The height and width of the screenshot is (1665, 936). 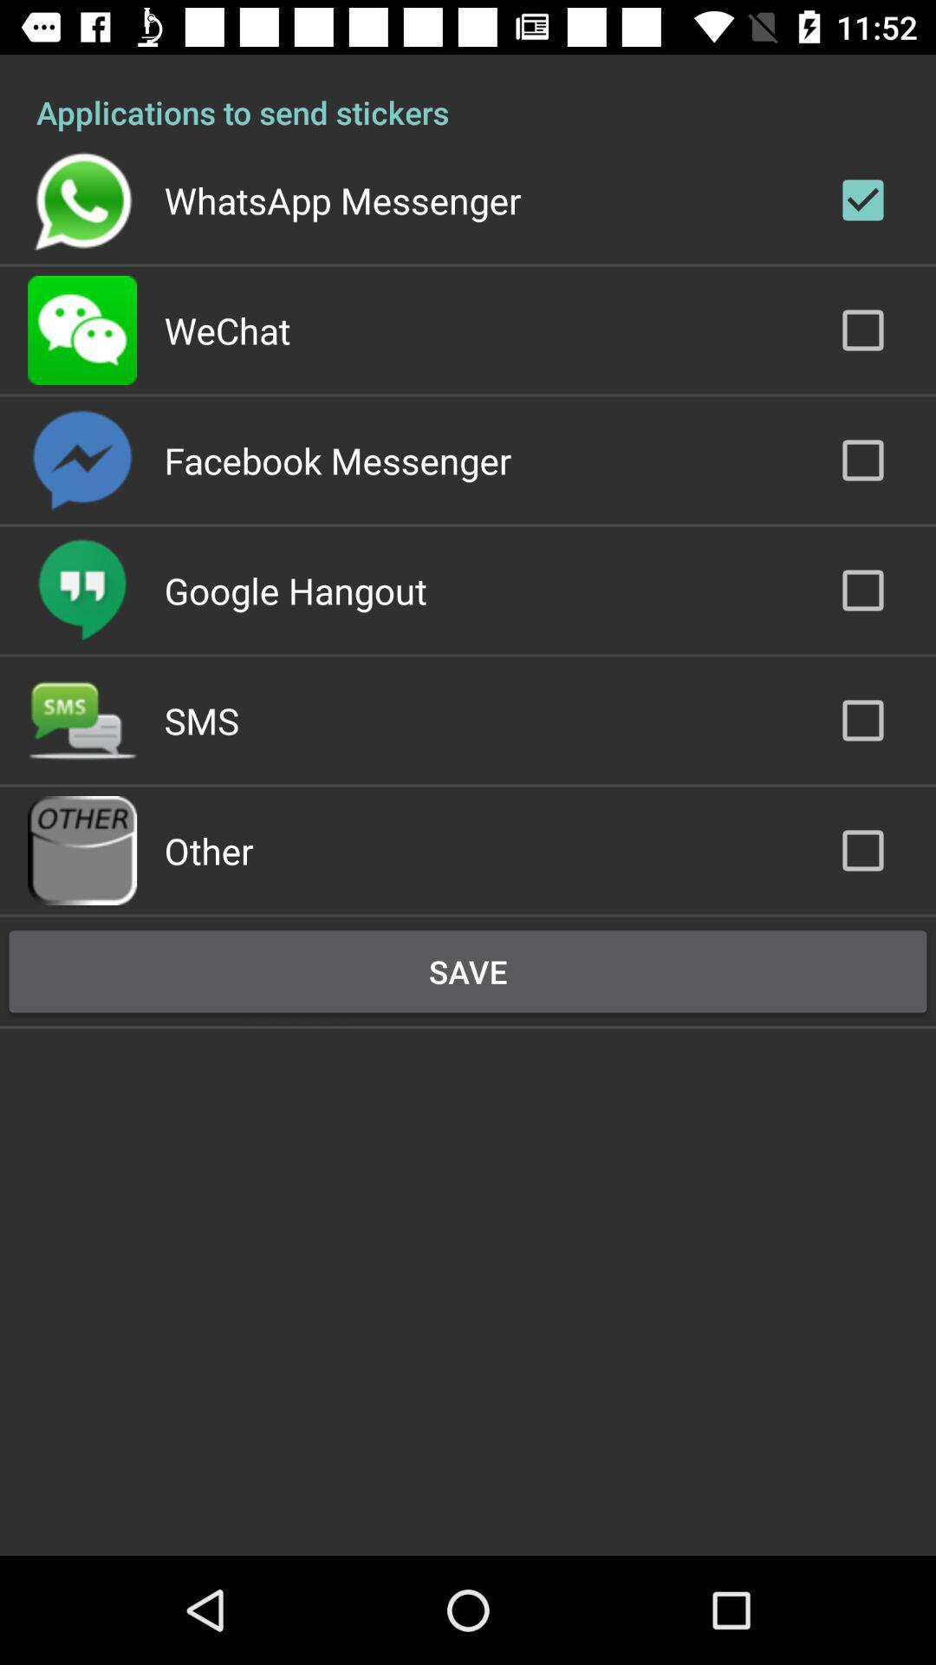 I want to click on click icon above wechat, so click(x=342, y=199).